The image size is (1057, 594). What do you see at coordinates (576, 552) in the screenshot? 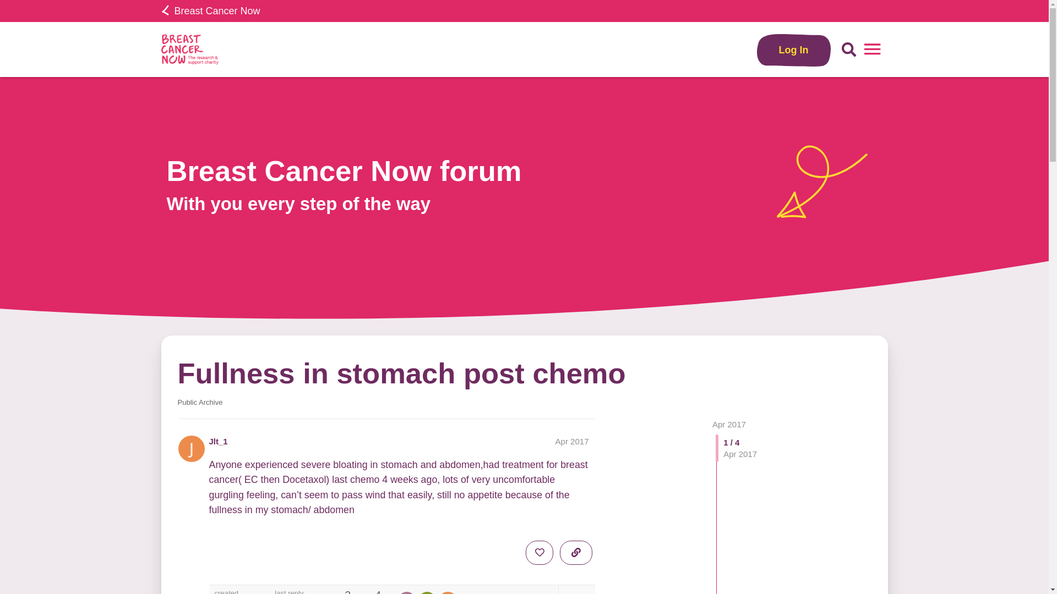
I see `copy a link to this post to clipboard` at bounding box center [576, 552].